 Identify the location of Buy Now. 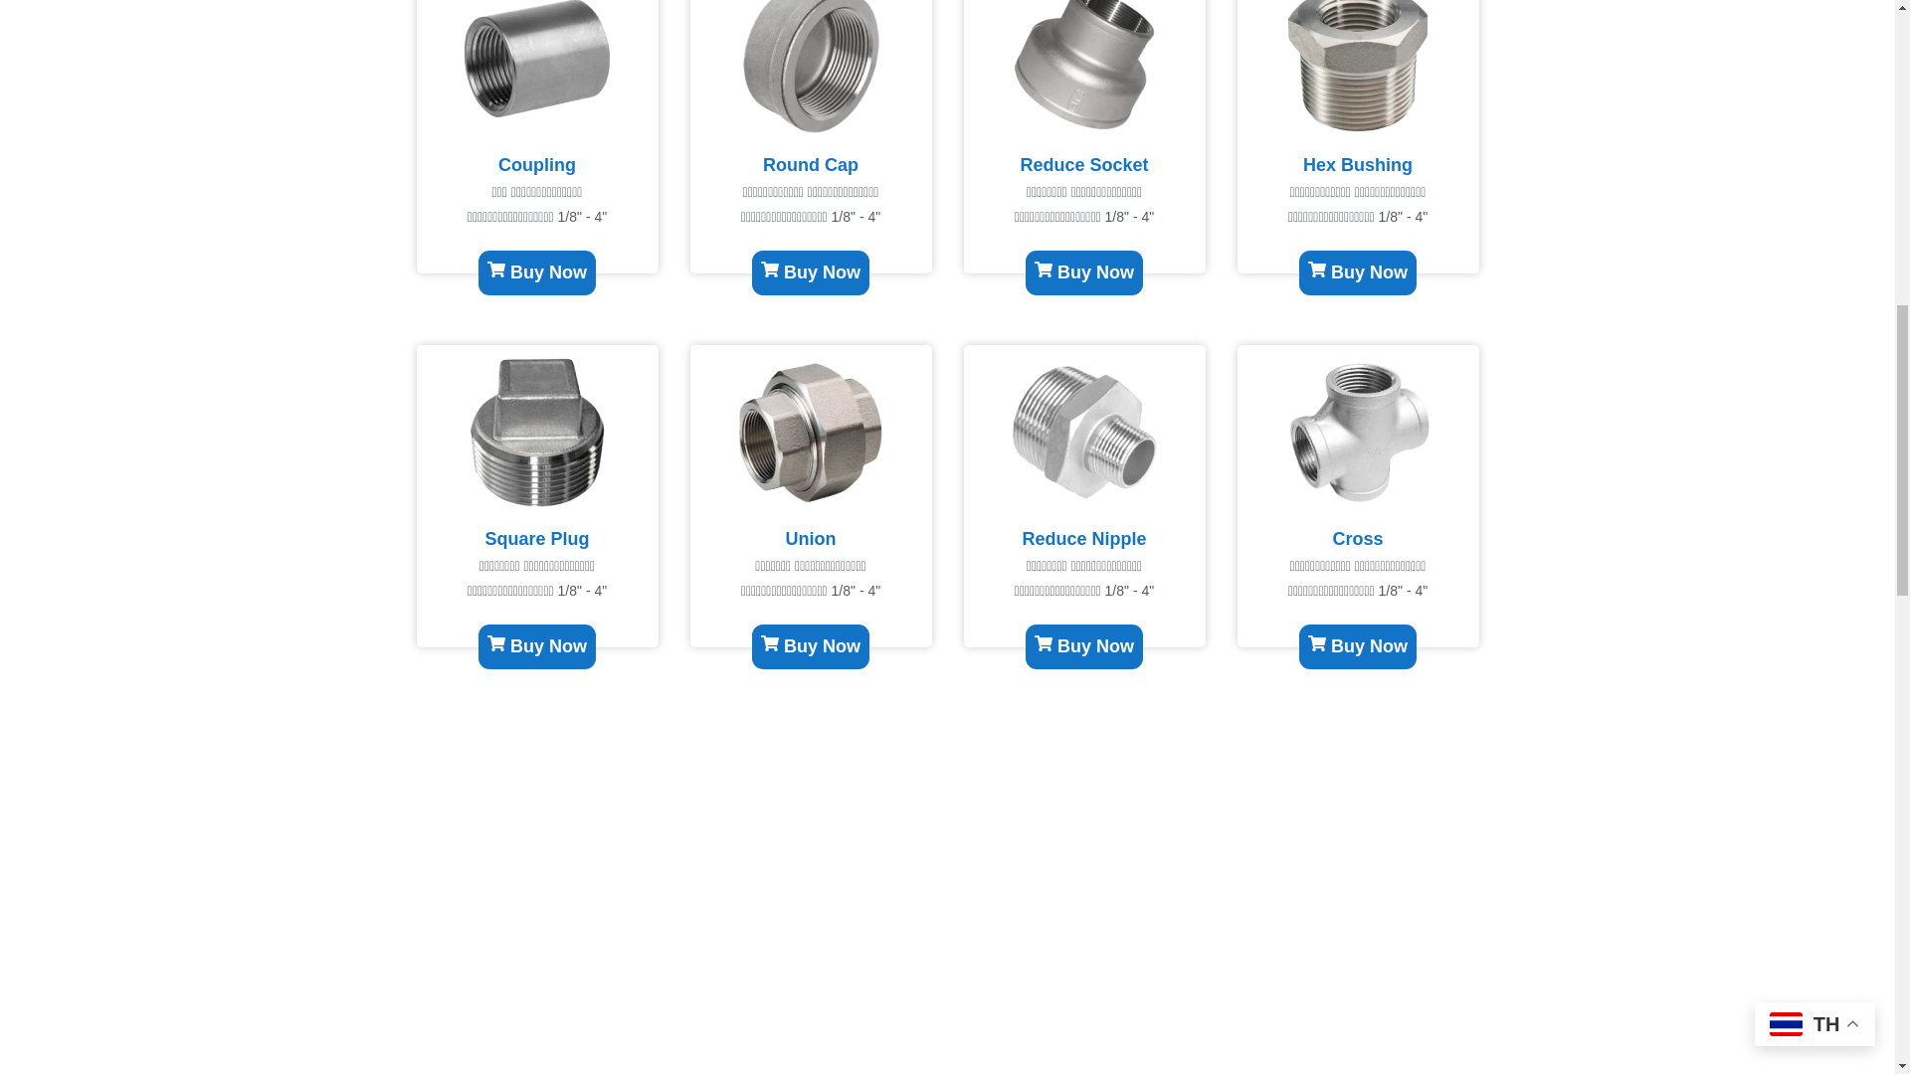
(328, 272).